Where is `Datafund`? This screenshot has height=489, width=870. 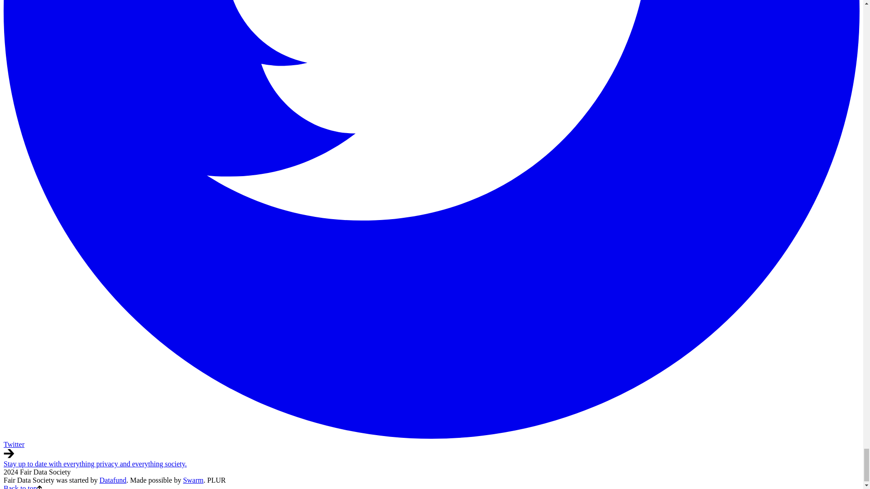
Datafund is located at coordinates (113, 480).